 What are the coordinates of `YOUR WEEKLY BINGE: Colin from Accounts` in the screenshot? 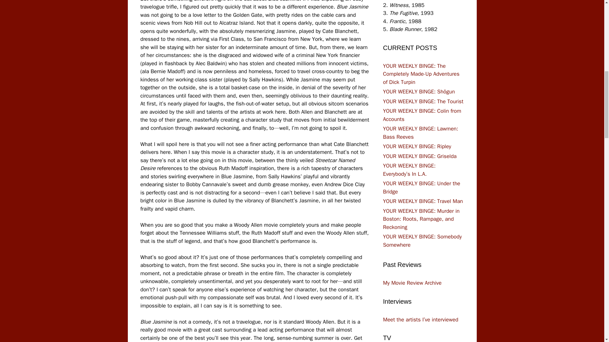 It's located at (422, 115).